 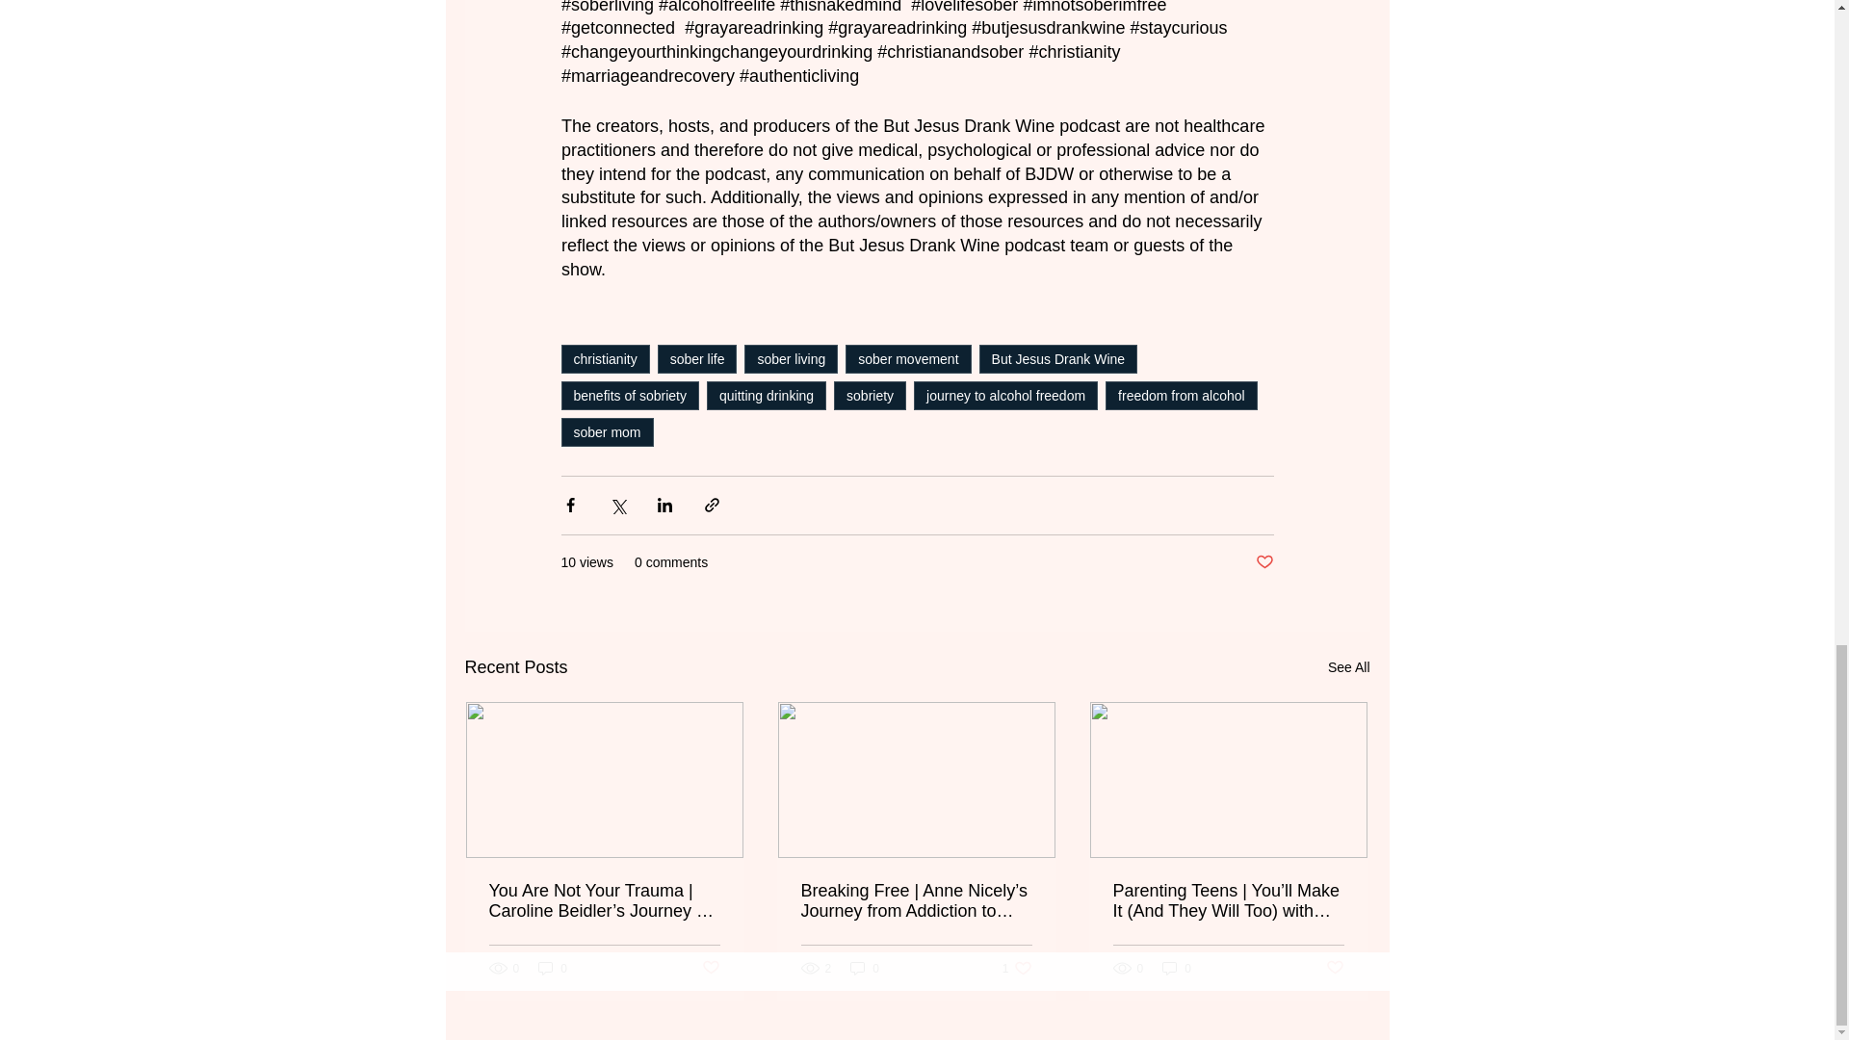 What do you see at coordinates (1059, 358) in the screenshot?
I see `But Jesus Drank Wine` at bounding box center [1059, 358].